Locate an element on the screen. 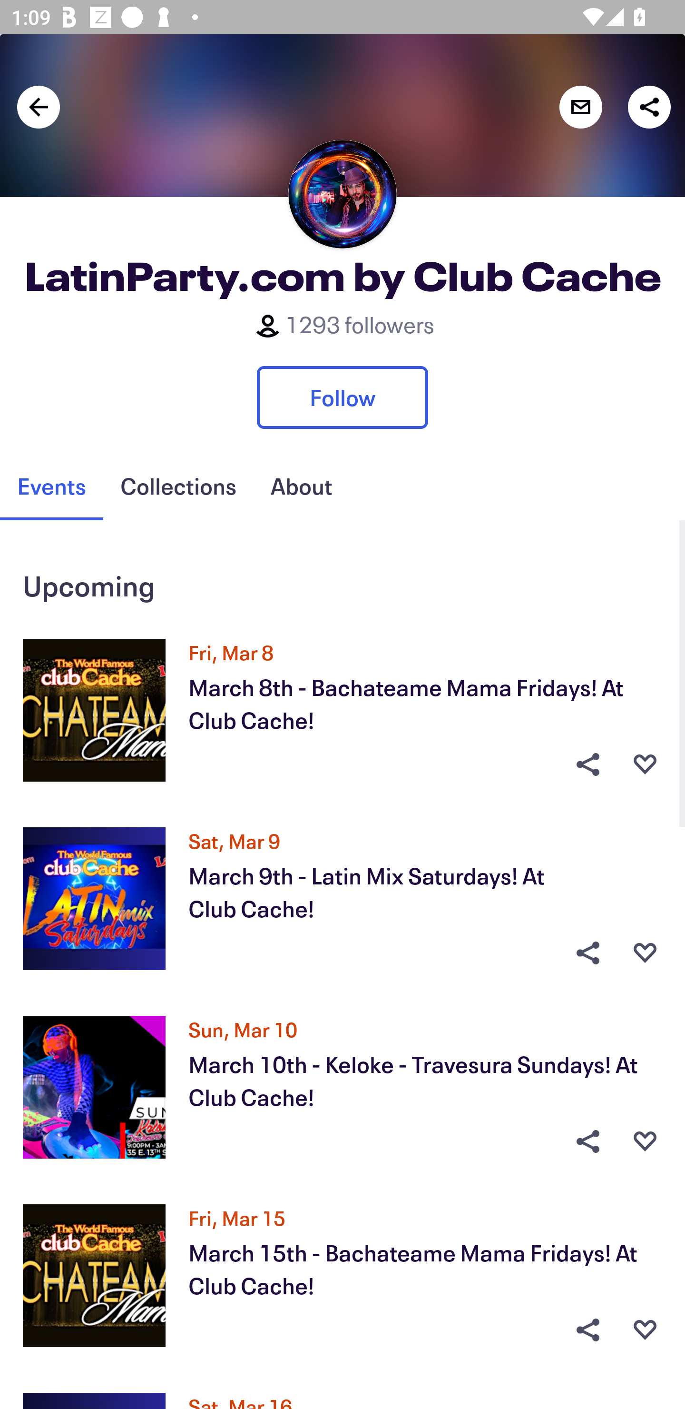  Collections is located at coordinates (178, 486).